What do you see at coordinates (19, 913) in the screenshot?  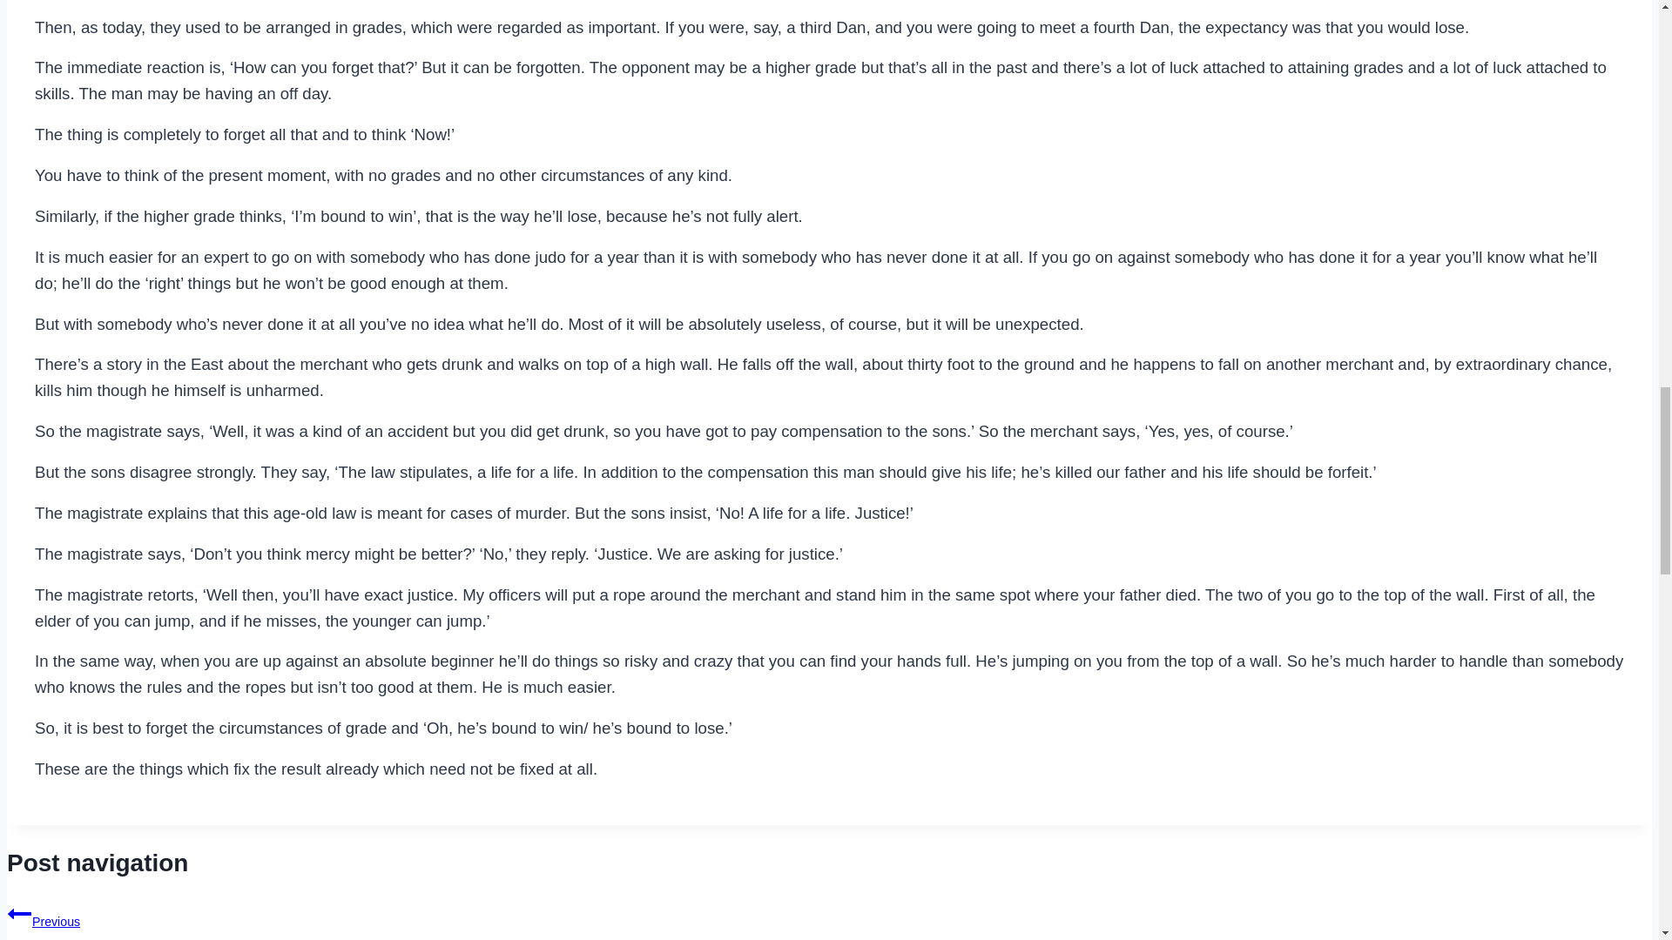 I see `Previous` at bounding box center [19, 913].